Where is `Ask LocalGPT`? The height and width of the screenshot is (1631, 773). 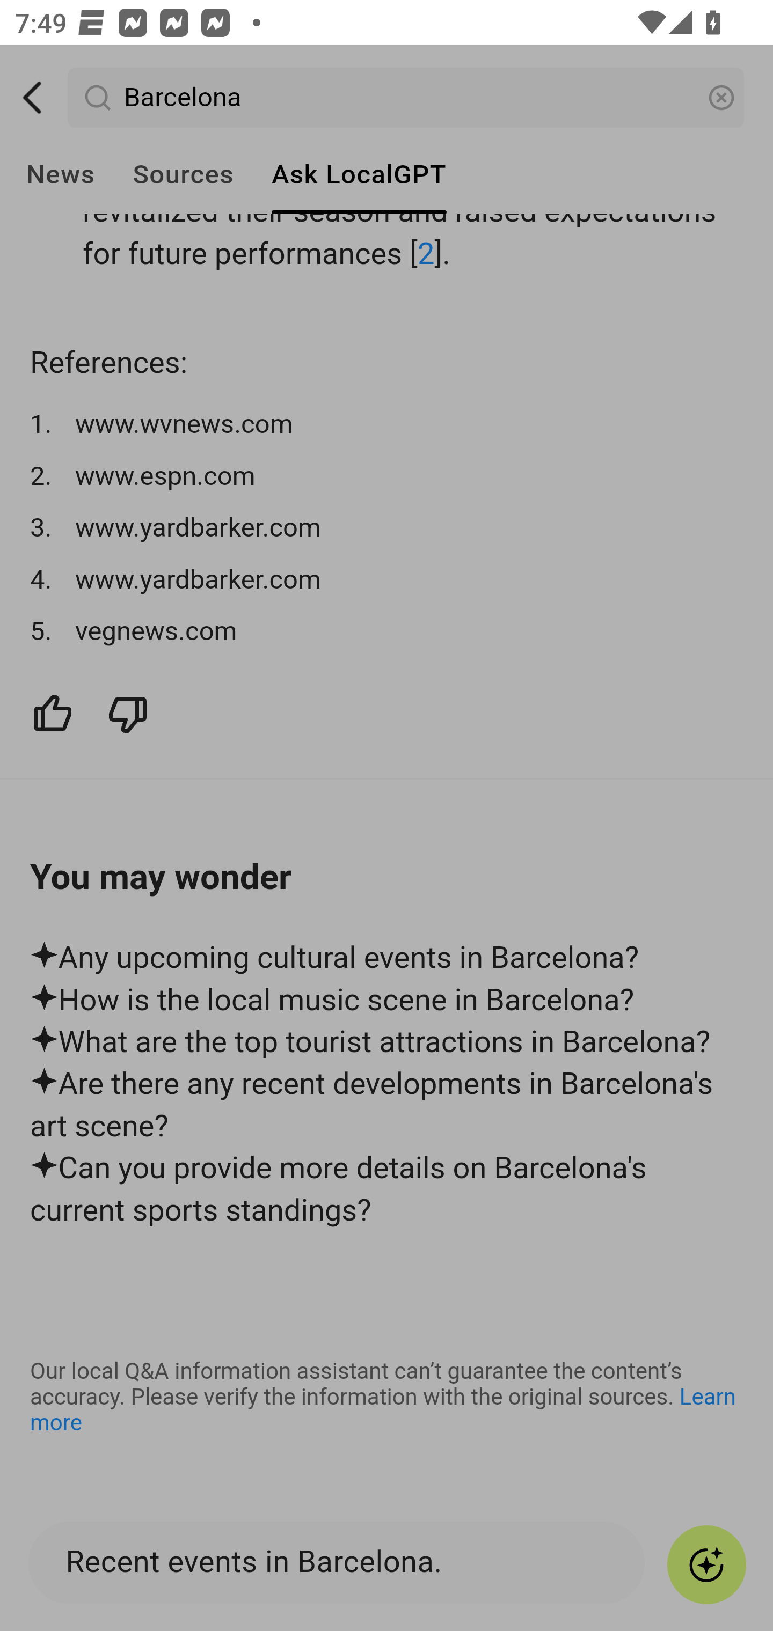
Ask LocalGPT is located at coordinates (359, 175).